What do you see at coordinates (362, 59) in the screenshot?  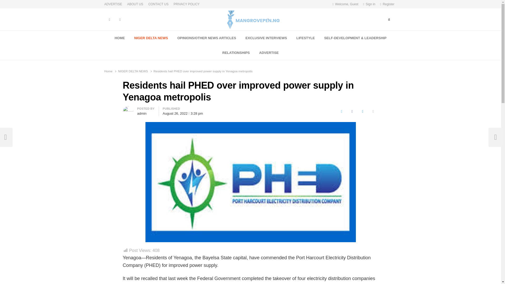 I see `Log In` at bounding box center [362, 59].